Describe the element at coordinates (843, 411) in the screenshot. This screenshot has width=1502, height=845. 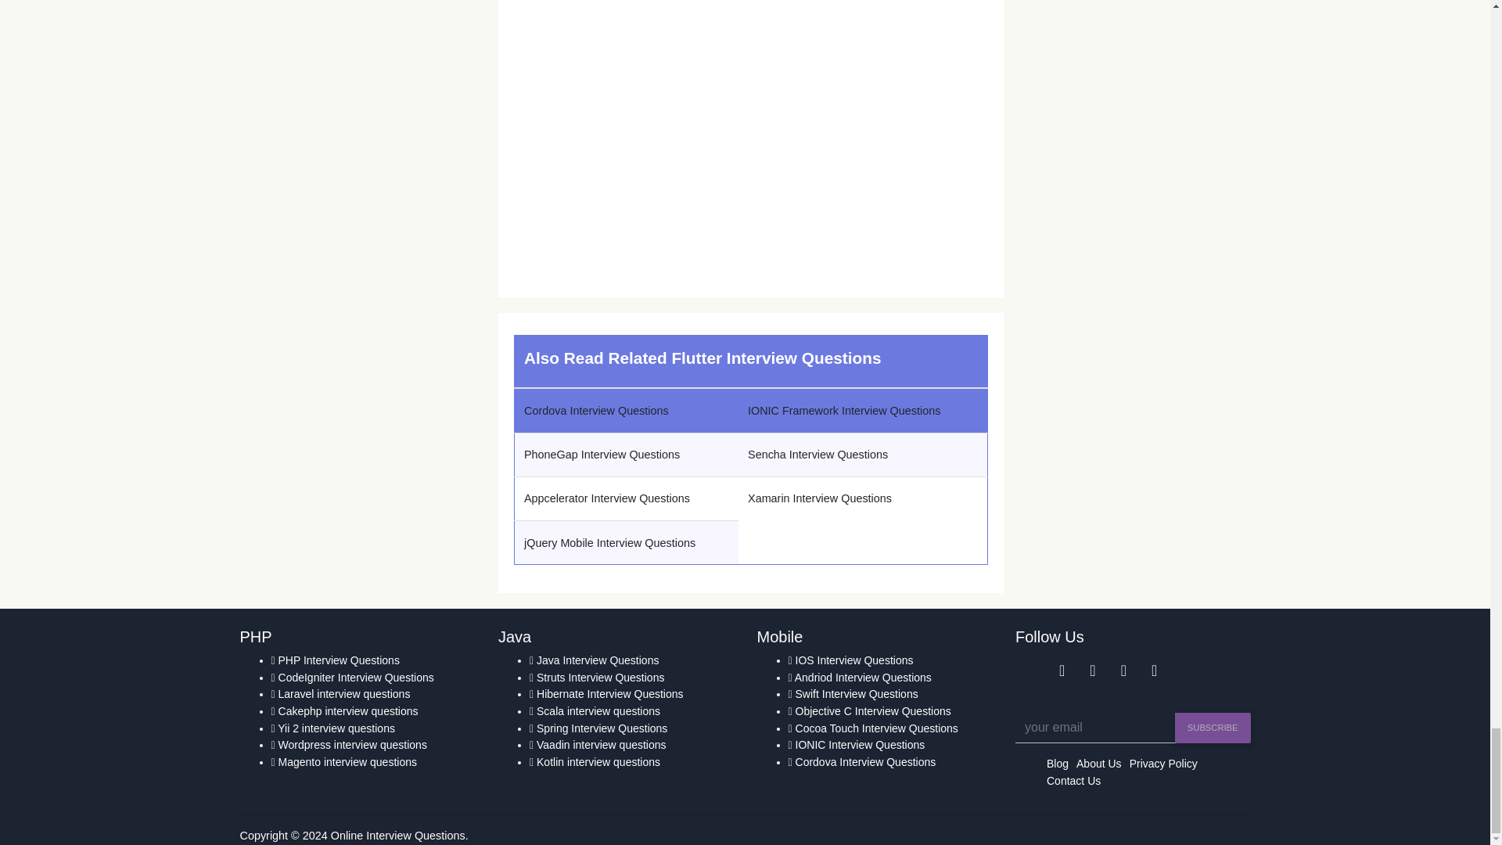
I see `IONIC Framework Interview Questions` at that location.